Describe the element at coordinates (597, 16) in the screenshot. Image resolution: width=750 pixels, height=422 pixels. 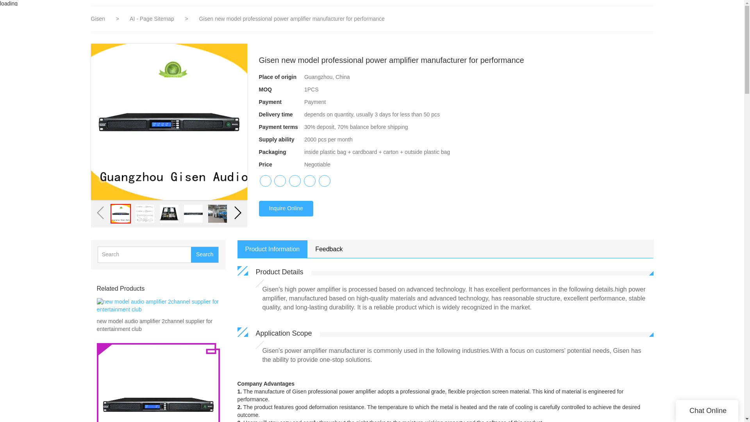
I see `INFO CENTER` at that location.